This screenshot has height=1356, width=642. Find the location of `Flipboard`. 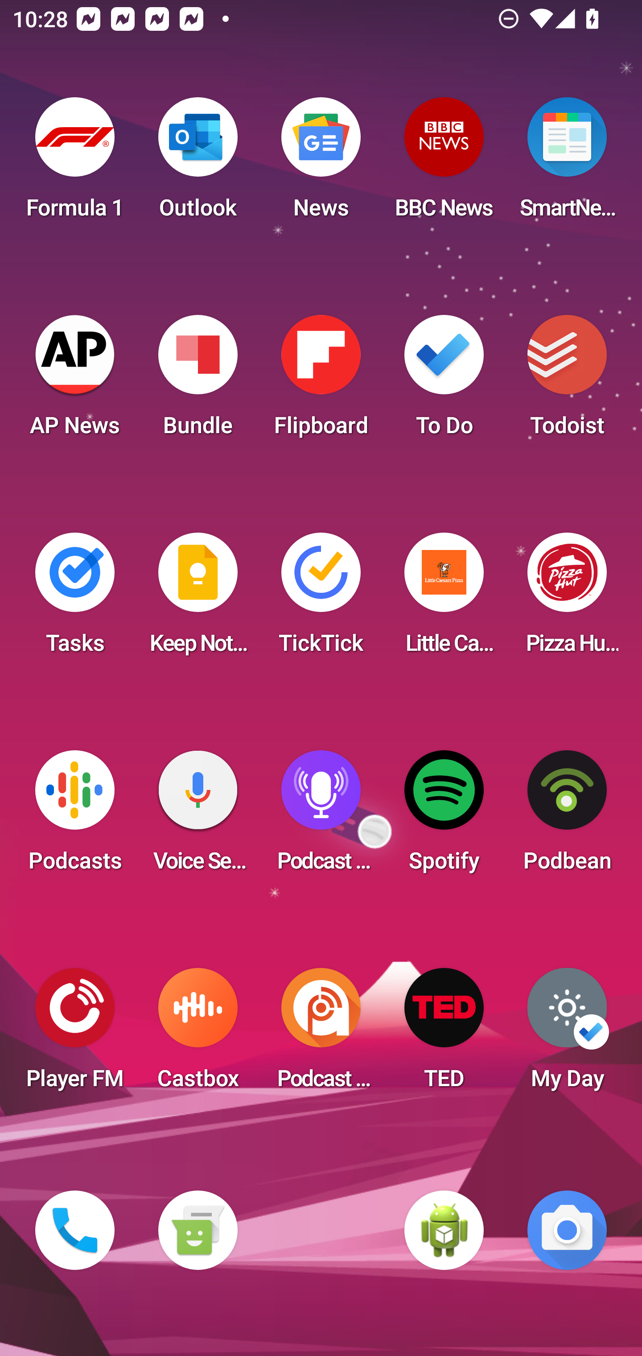

Flipboard is located at coordinates (321, 381).